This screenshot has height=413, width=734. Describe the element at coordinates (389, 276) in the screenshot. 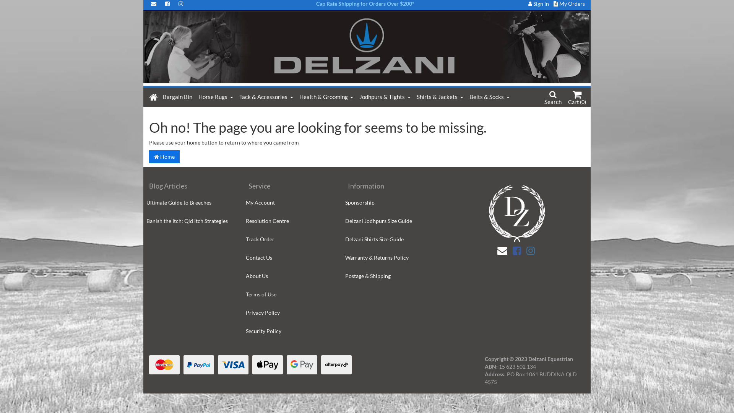

I see `Postage & Shipping` at that location.